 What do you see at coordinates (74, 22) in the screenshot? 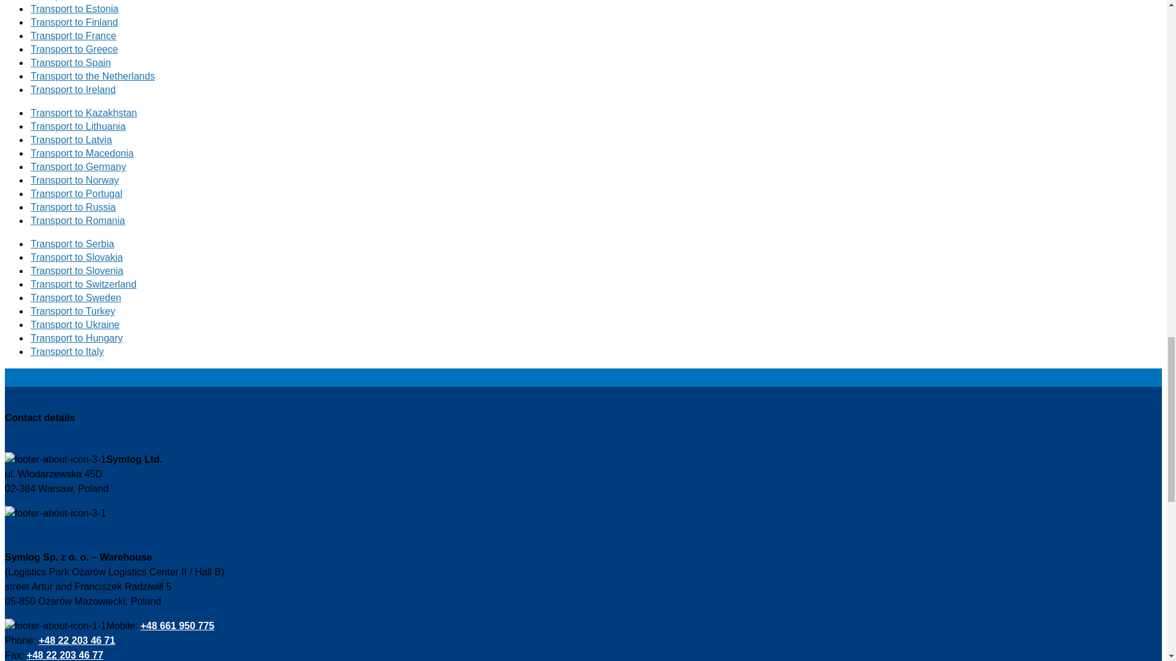
I see `Transport to Finland` at bounding box center [74, 22].